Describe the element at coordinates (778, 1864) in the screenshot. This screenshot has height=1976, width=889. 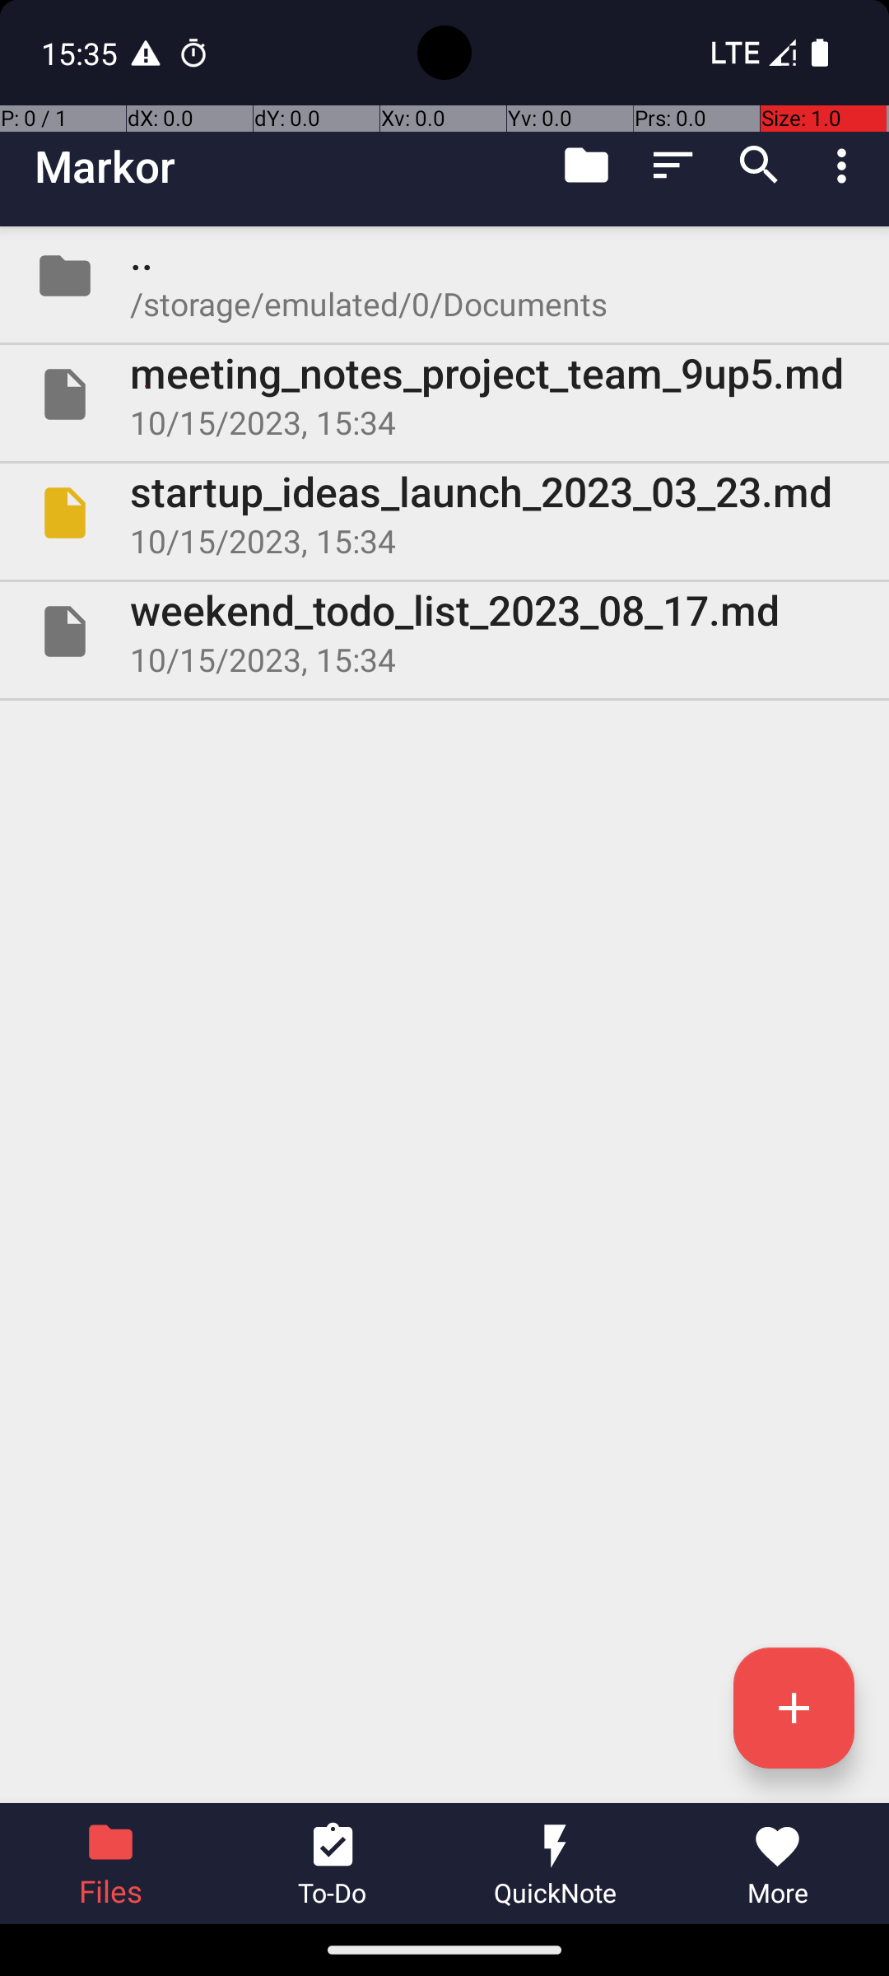
I see `More` at that location.